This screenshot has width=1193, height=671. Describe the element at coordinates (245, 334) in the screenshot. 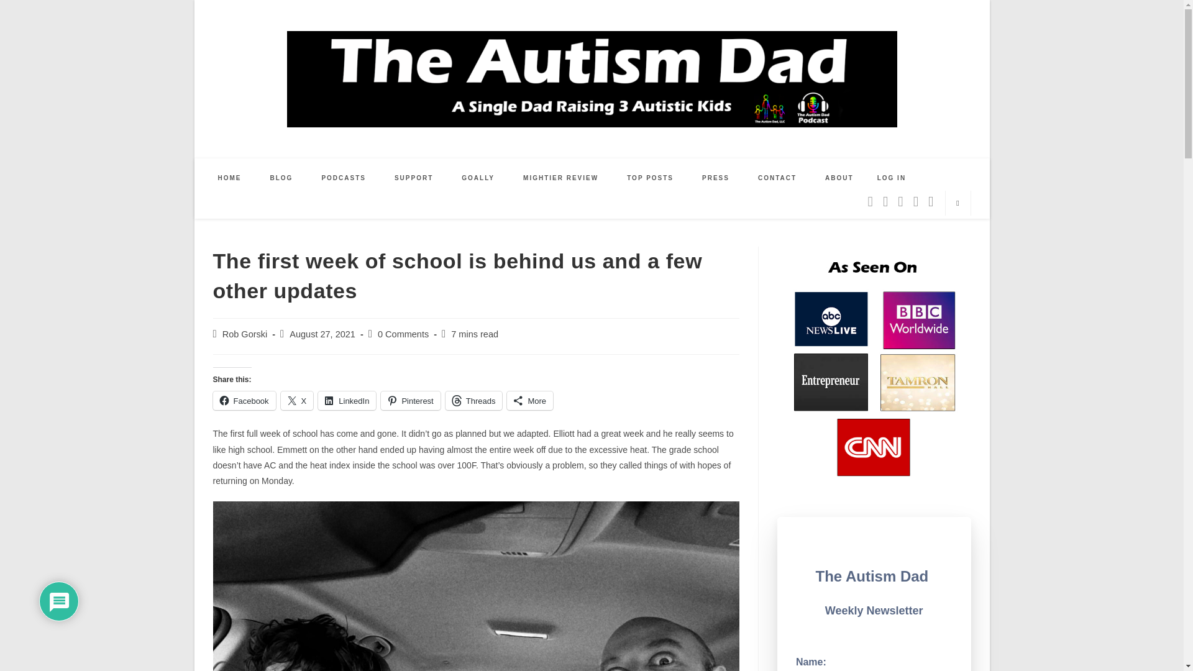

I see `Rob Gorski` at that location.